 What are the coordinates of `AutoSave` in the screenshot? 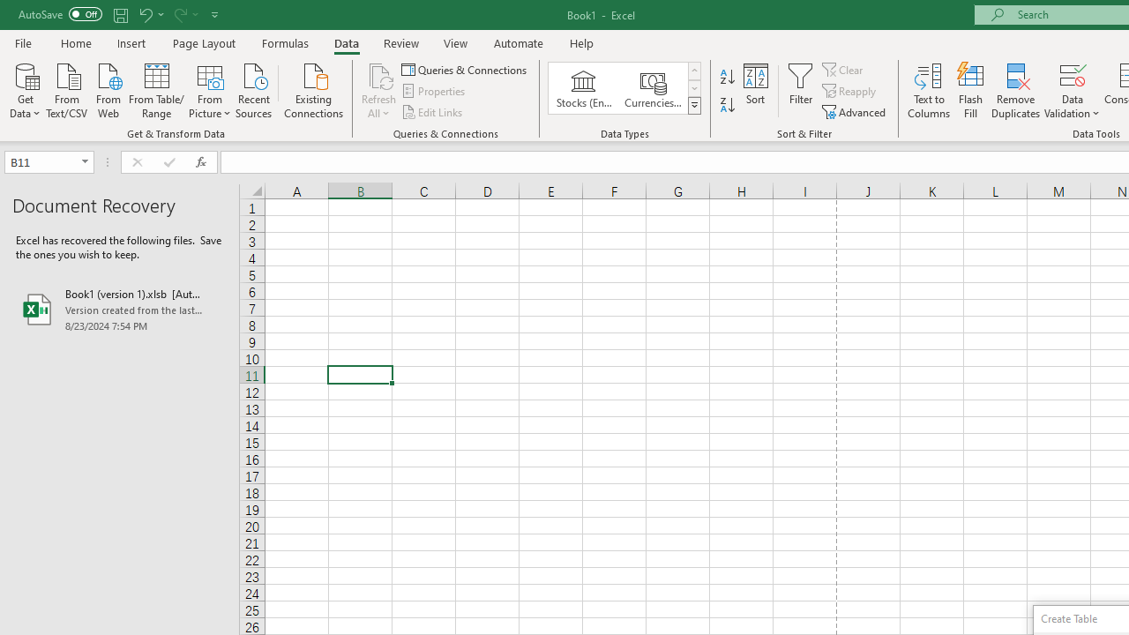 It's located at (60, 14).